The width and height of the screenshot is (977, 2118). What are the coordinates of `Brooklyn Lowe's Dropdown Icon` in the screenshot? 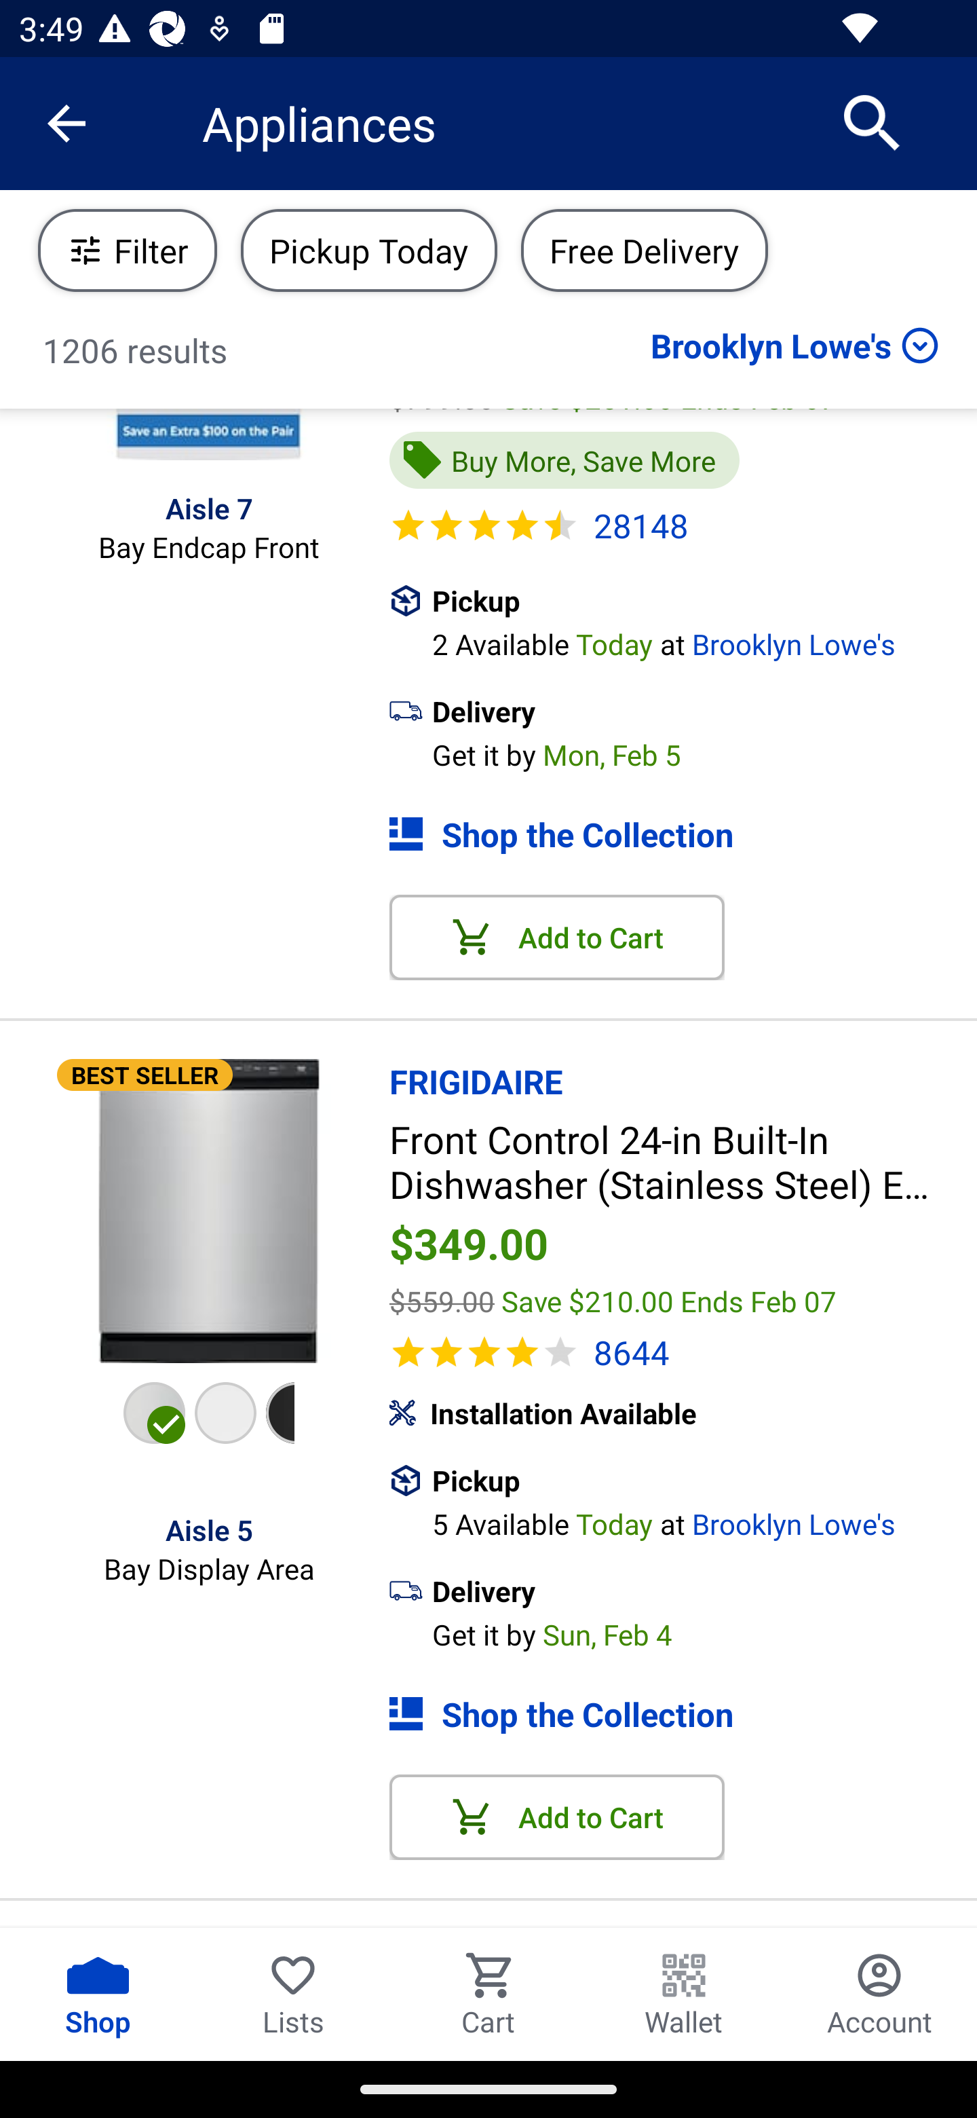 It's located at (794, 345).